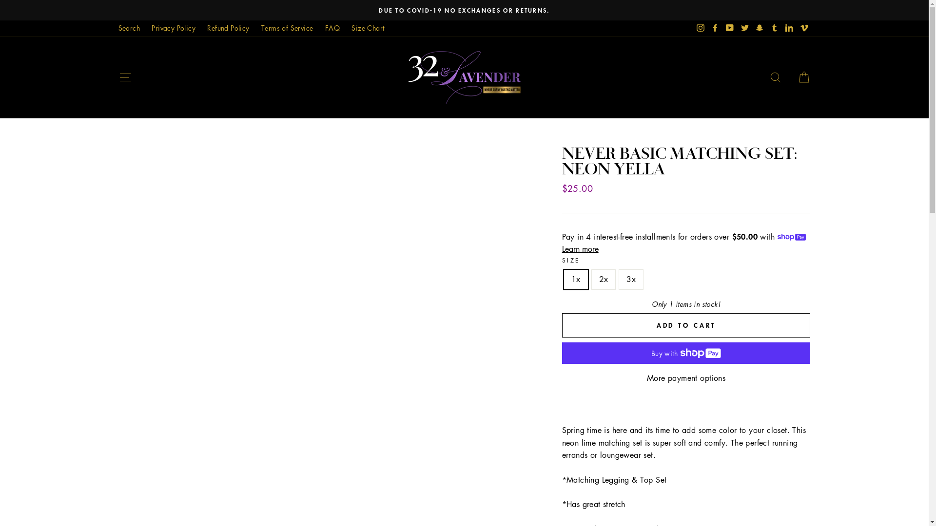  What do you see at coordinates (332, 28) in the screenshot?
I see `FAQ` at bounding box center [332, 28].